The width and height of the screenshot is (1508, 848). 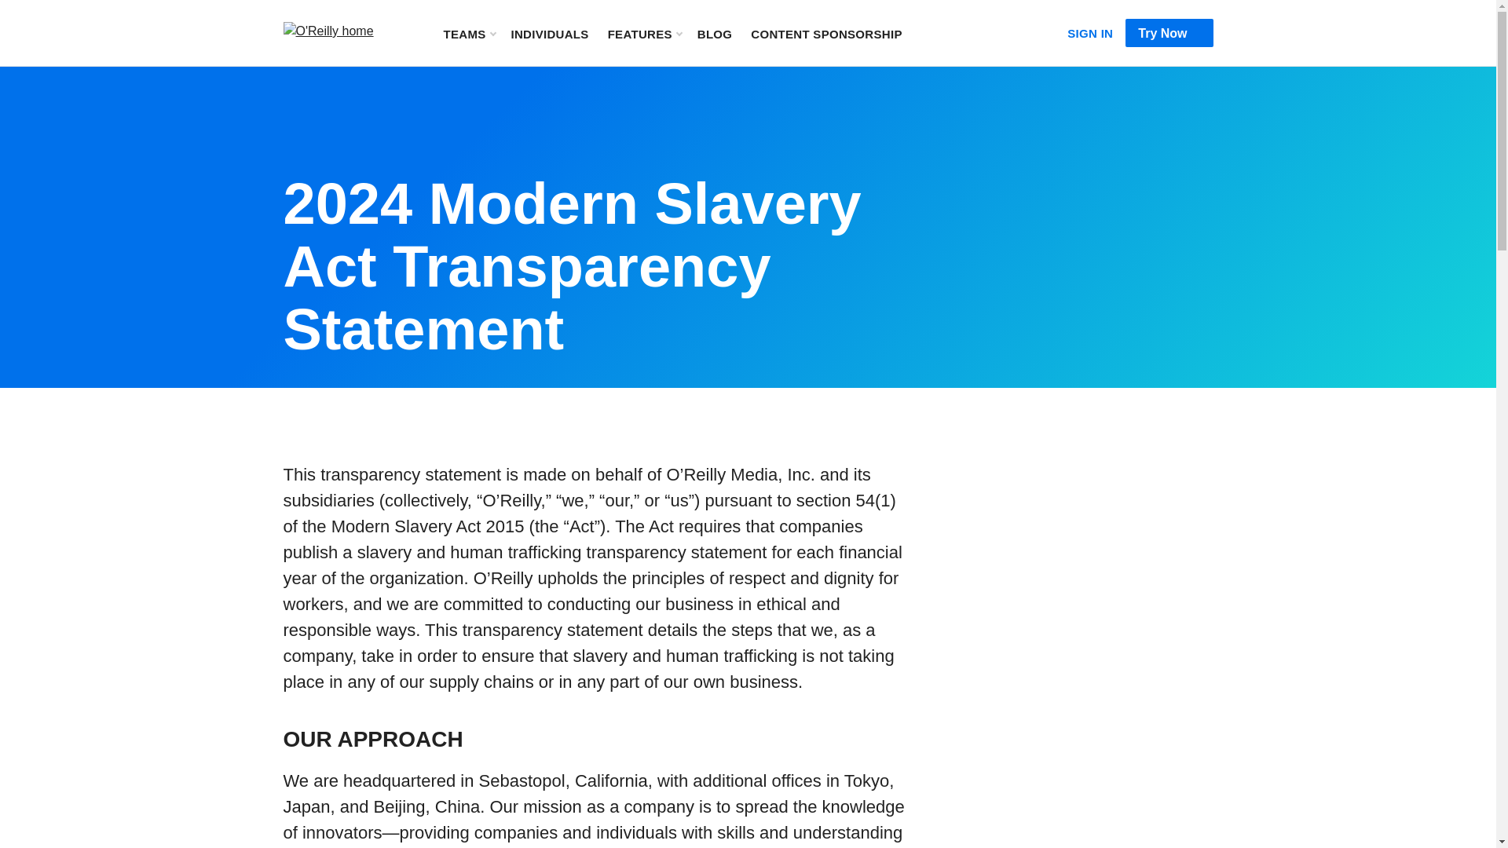 What do you see at coordinates (468, 33) in the screenshot?
I see `TEAMS` at bounding box center [468, 33].